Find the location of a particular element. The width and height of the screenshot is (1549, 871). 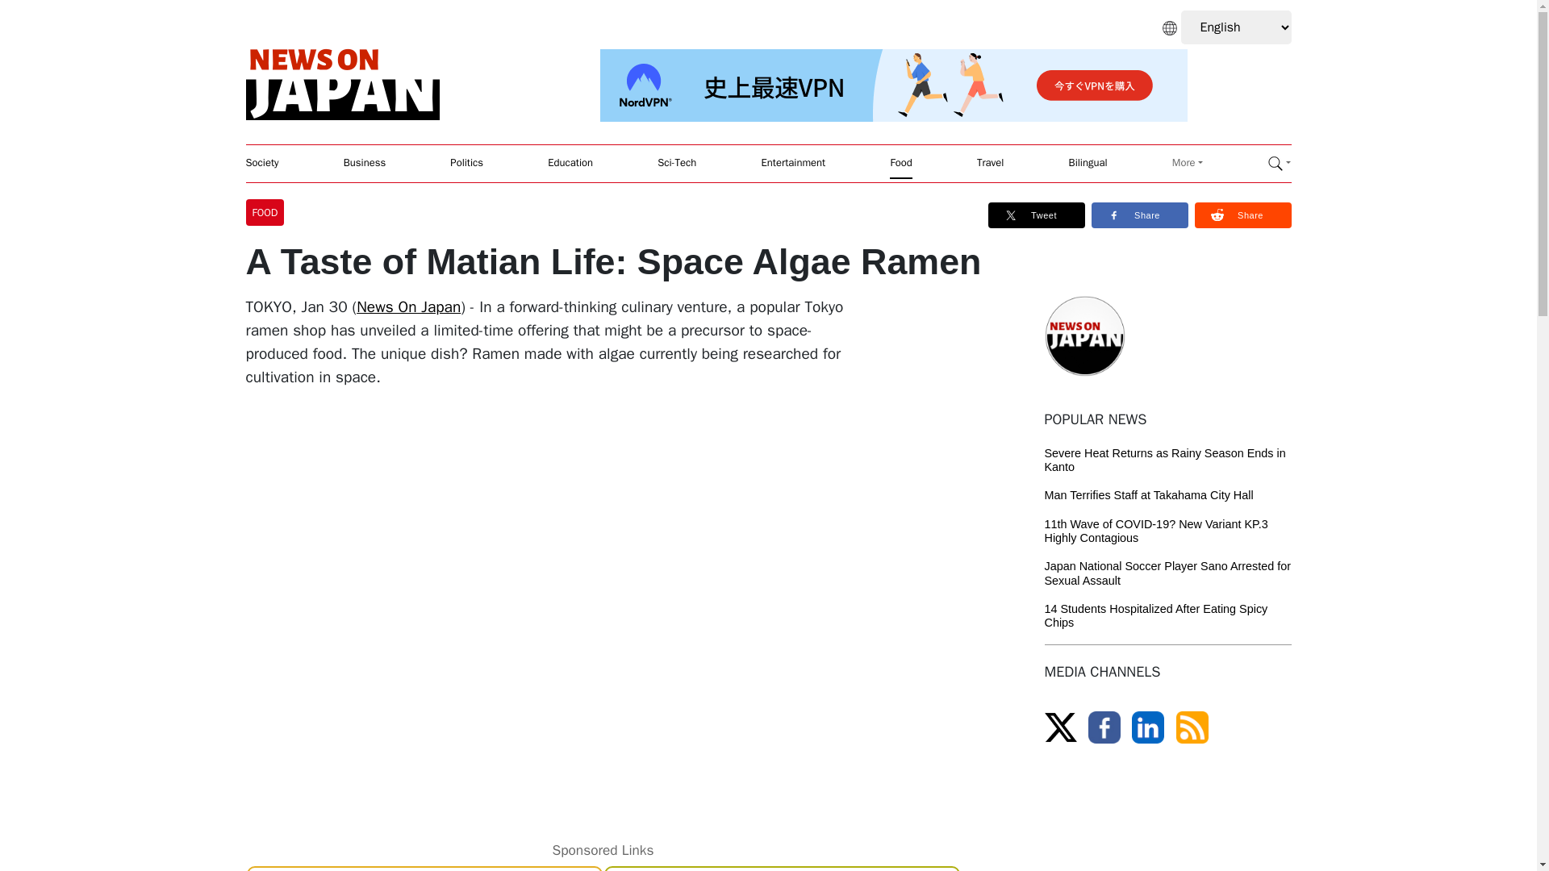

Entertainment is located at coordinates (794, 163).